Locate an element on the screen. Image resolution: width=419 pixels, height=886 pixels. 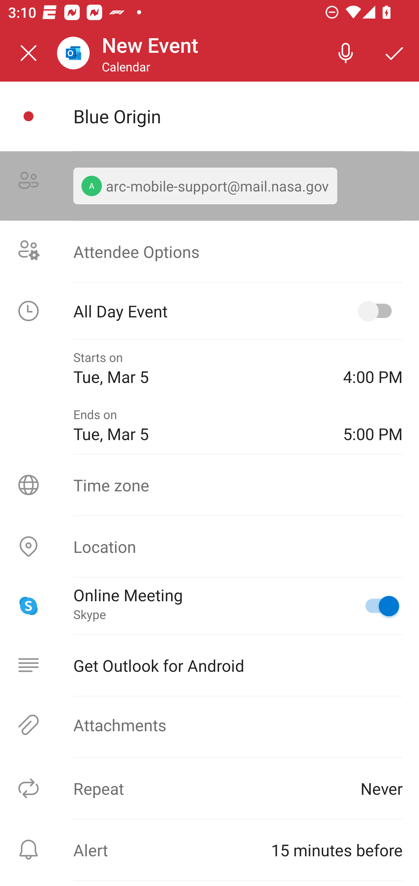
4:00 PM is located at coordinates (373, 368).